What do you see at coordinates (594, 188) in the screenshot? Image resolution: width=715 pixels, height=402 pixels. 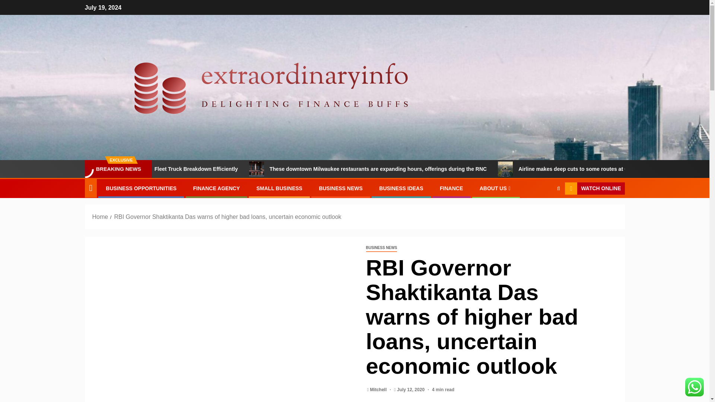 I see `WATCH ONLINE` at bounding box center [594, 188].